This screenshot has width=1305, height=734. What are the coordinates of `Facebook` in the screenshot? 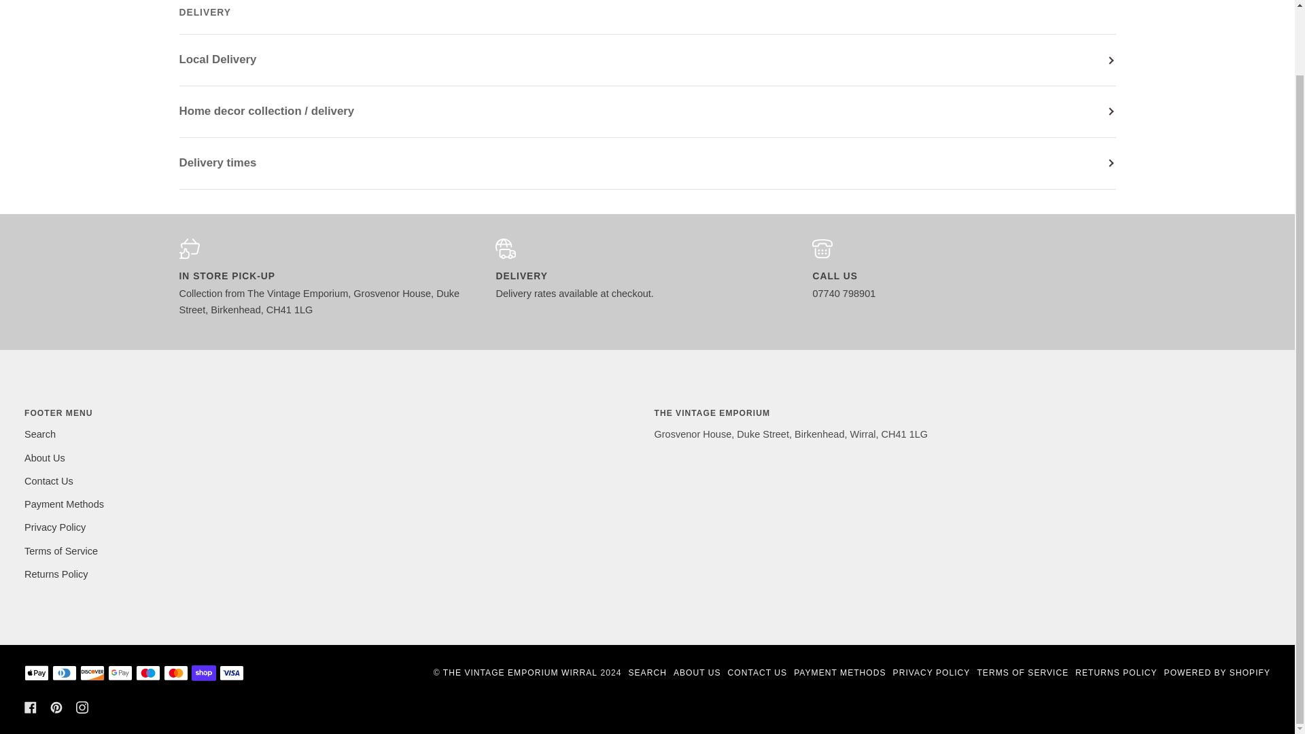 It's located at (30, 707).